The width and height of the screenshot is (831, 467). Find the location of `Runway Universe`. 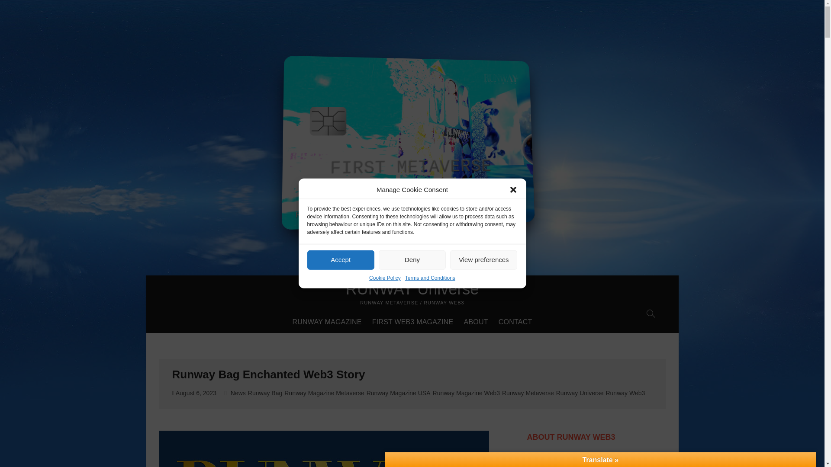

Runway Universe is located at coordinates (581, 394).